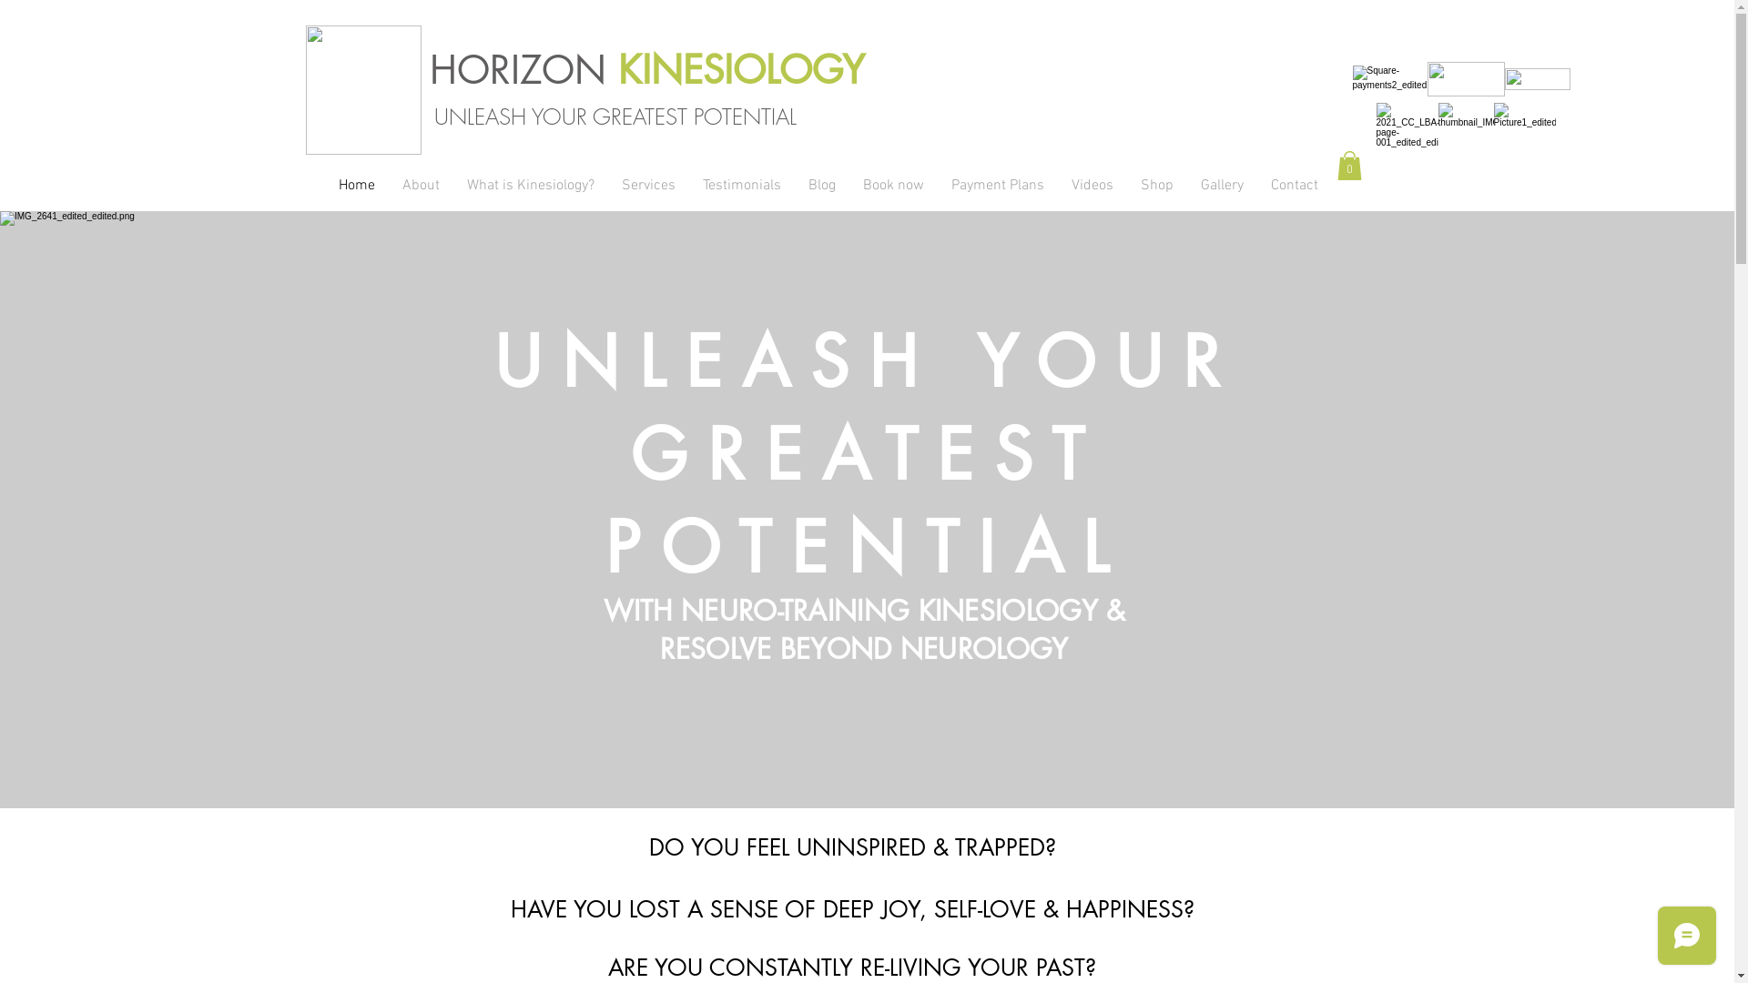 The height and width of the screenshot is (983, 1748). I want to click on Videos, so click(1092, 186).